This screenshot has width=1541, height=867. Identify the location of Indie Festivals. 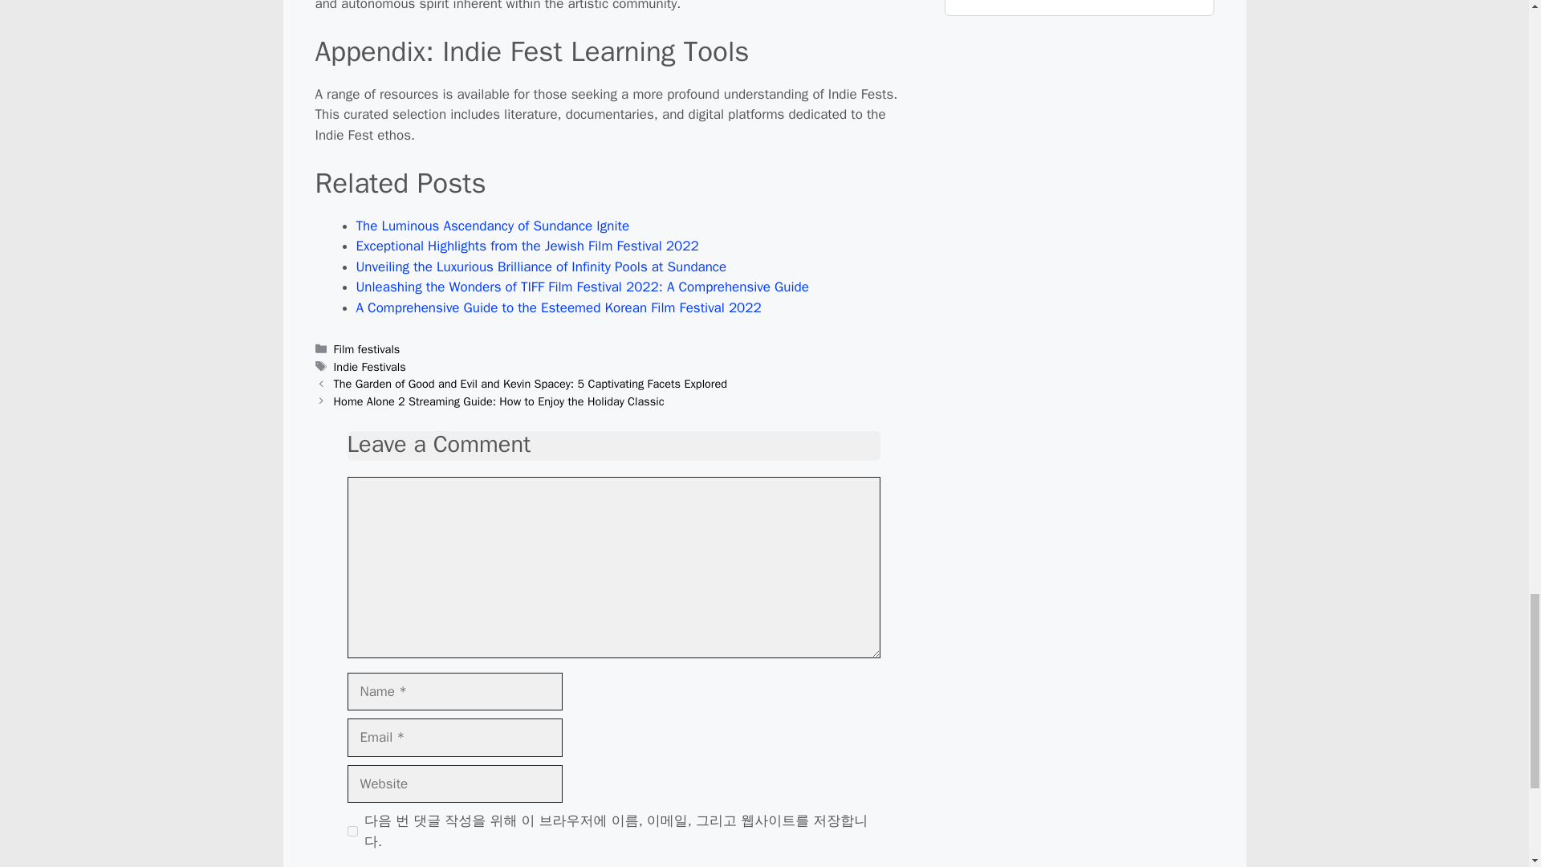
(370, 366).